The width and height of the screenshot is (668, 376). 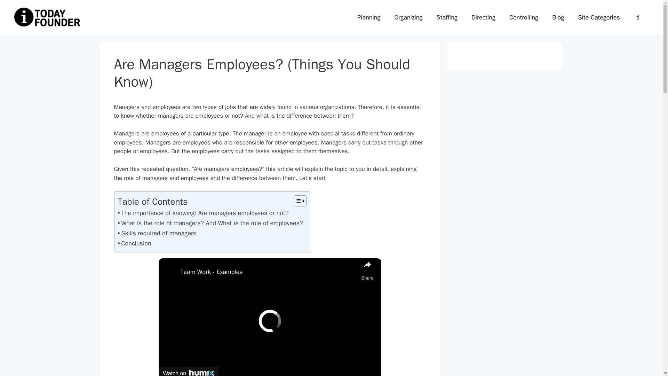 What do you see at coordinates (157, 233) in the screenshot?
I see `Skills required of managers ` at bounding box center [157, 233].